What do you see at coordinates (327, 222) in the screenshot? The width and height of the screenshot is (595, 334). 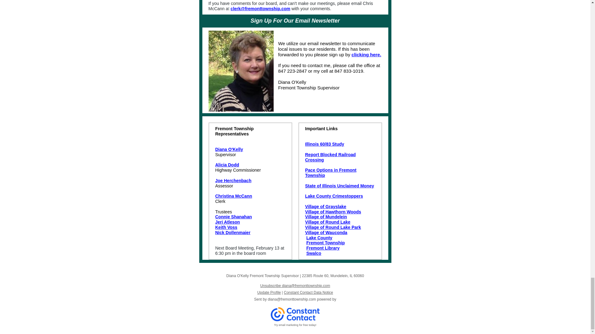 I see `Village of Round Lake` at bounding box center [327, 222].